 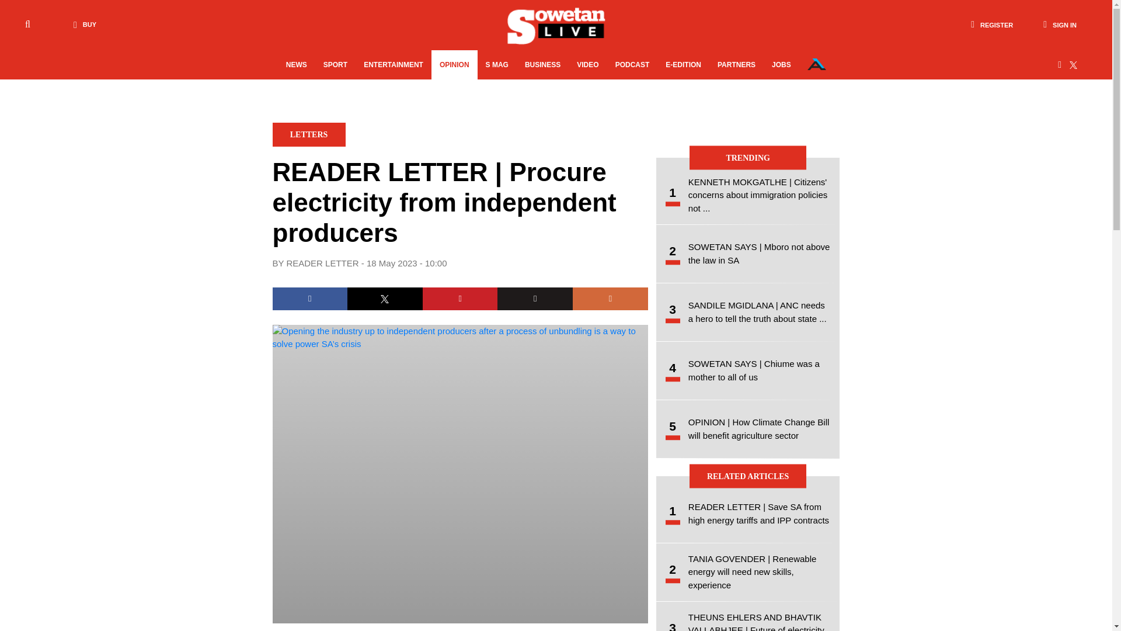 I want to click on PODCAST, so click(x=633, y=65).